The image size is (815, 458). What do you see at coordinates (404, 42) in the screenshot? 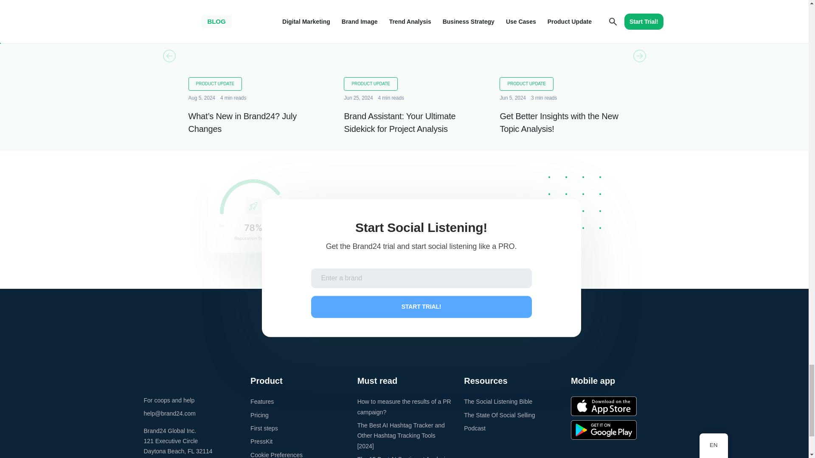
I see `Brand Assistant: Your Ultimate Sidekick for Project Analysis` at bounding box center [404, 42].